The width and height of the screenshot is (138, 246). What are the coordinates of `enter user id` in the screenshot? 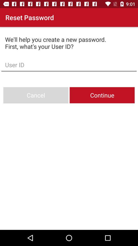 It's located at (69, 65).